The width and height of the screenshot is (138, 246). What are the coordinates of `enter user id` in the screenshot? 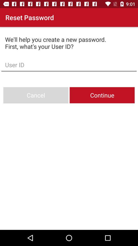 It's located at (69, 65).